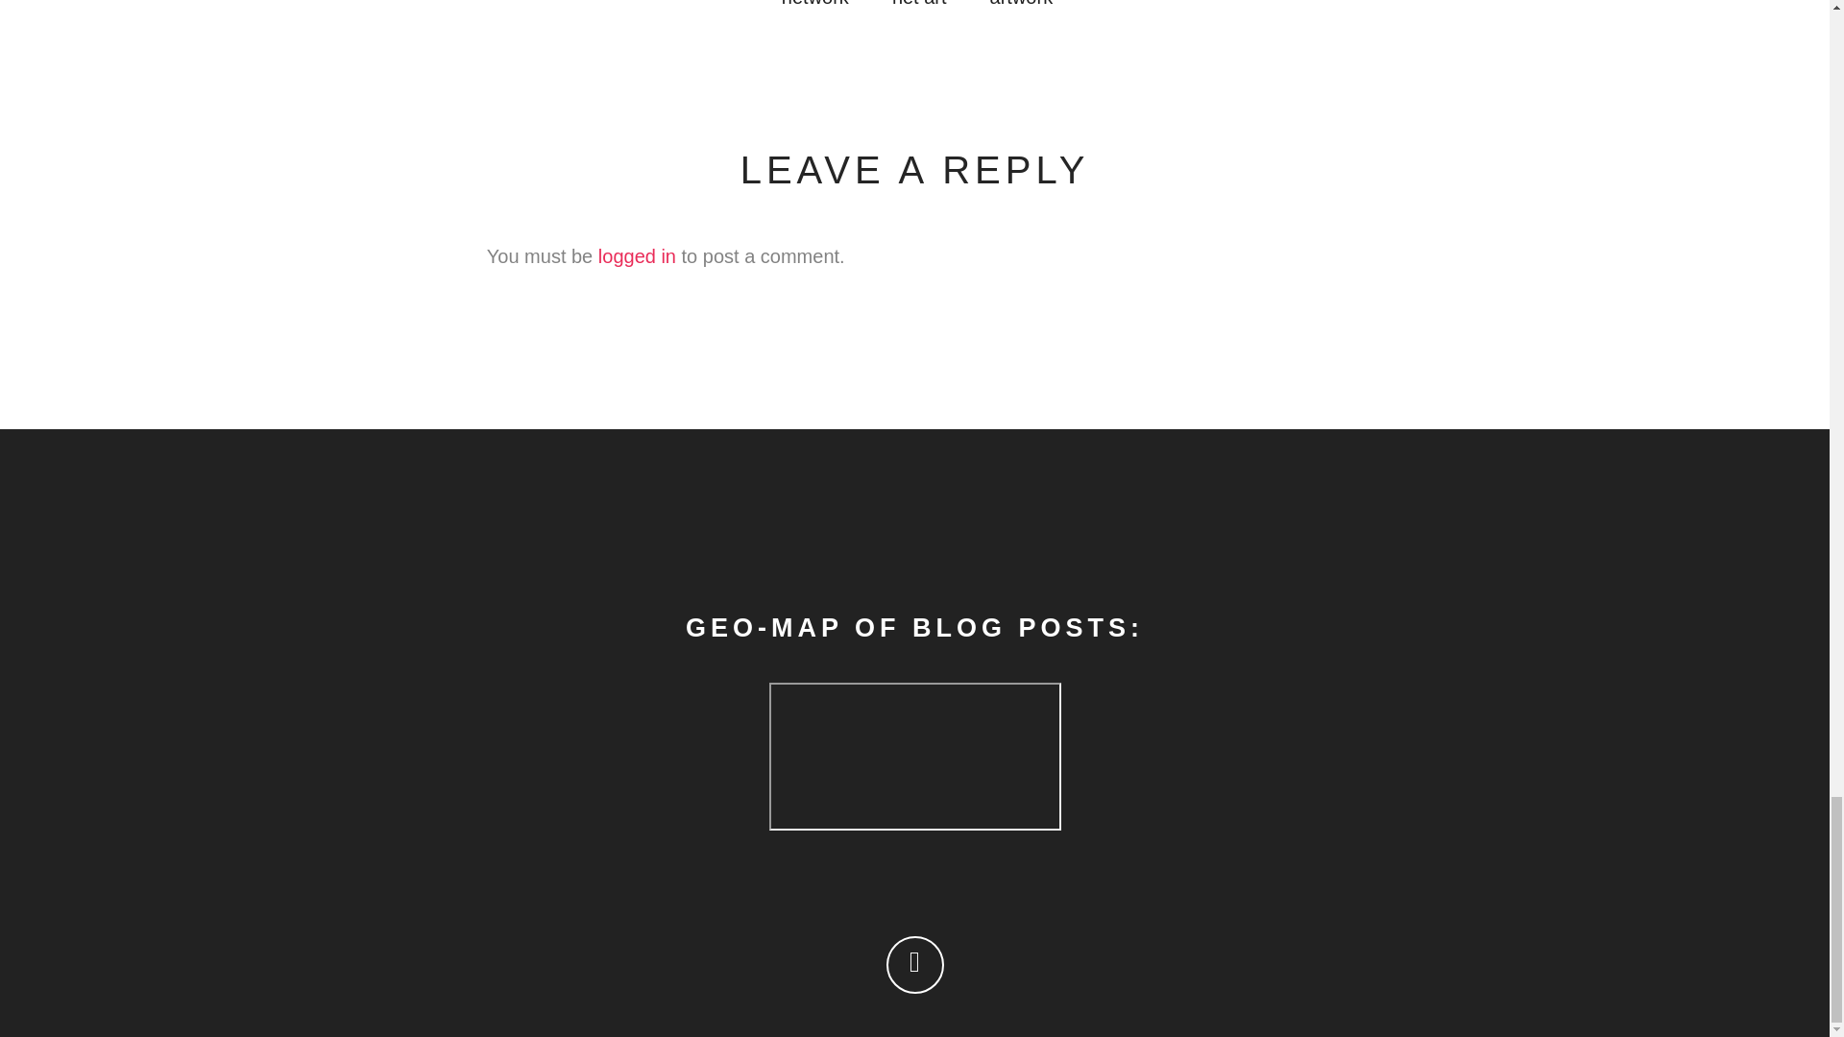 The width and height of the screenshot is (1844, 1037). I want to click on logged in, so click(637, 255).